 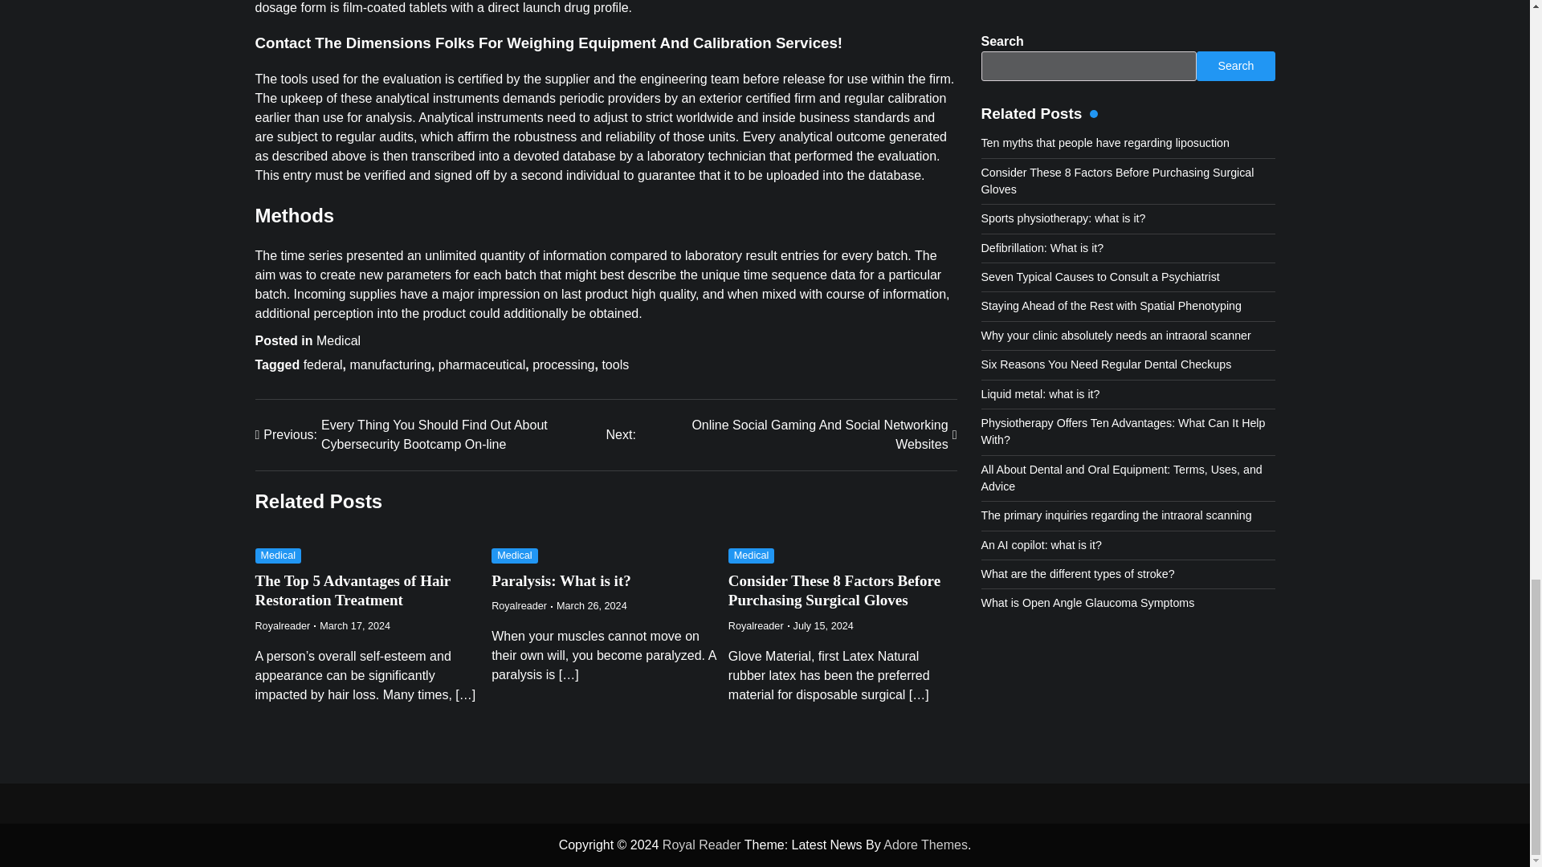 I want to click on Medical, so click(x=752, y=556).